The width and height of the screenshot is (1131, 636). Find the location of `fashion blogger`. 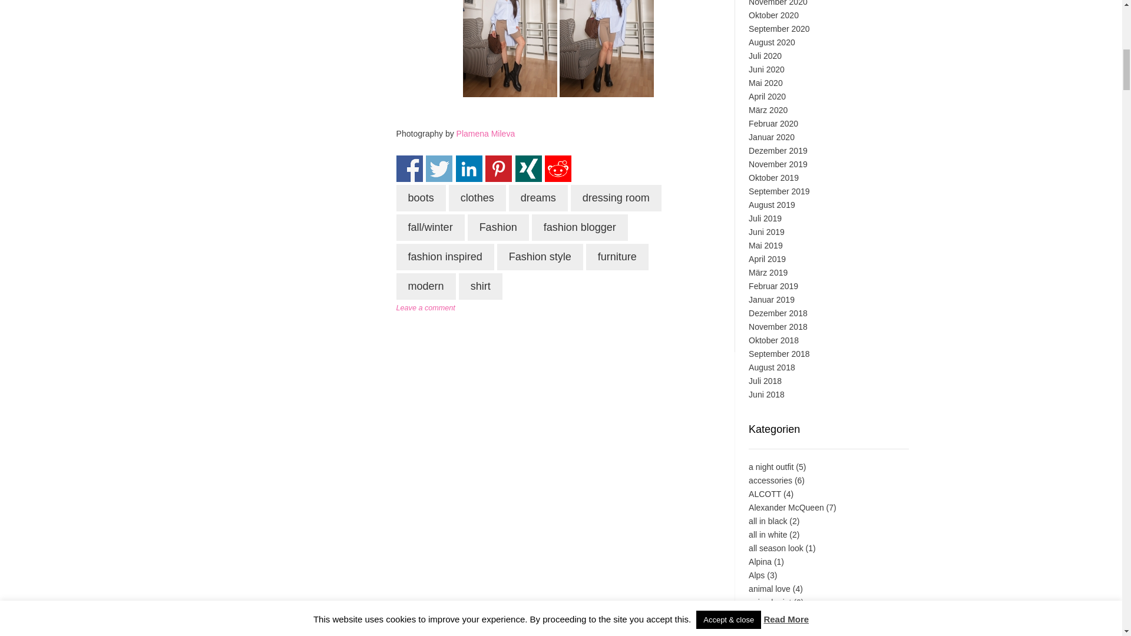

fashion blogger is located at coordinates (580, 227).